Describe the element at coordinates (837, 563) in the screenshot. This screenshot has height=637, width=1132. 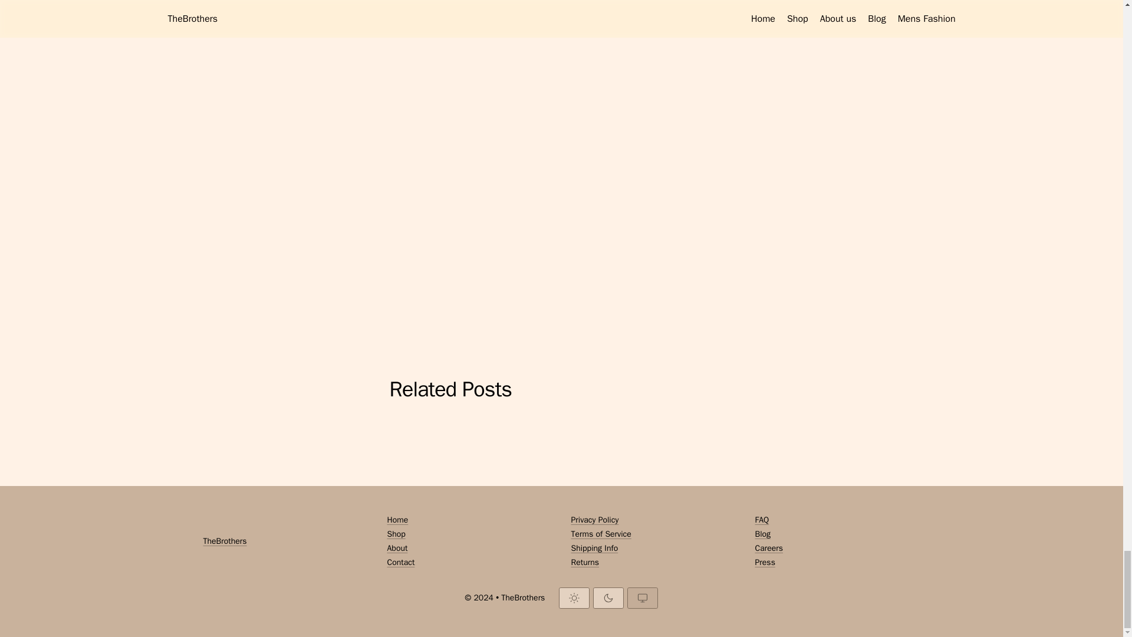
I see `Press` at that location.